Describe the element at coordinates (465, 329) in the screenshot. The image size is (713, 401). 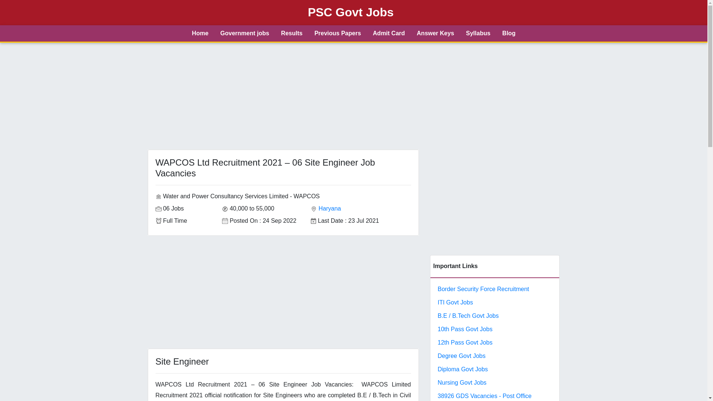
I see `10th Pass Govt Jobs` at that location.